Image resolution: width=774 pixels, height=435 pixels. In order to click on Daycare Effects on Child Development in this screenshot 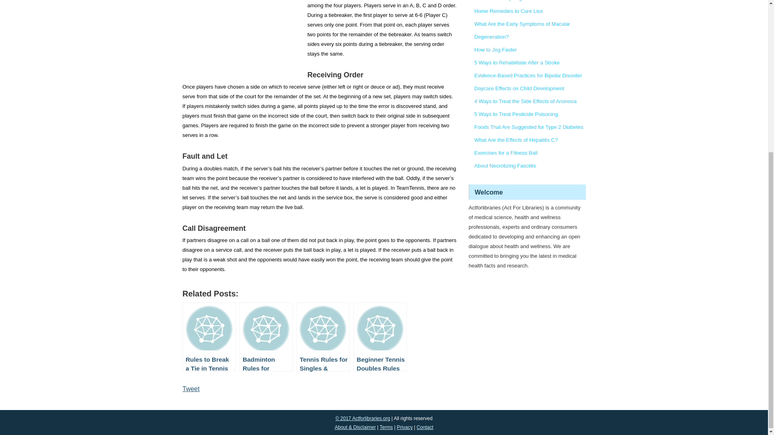, I will do `click(519, 88)`.